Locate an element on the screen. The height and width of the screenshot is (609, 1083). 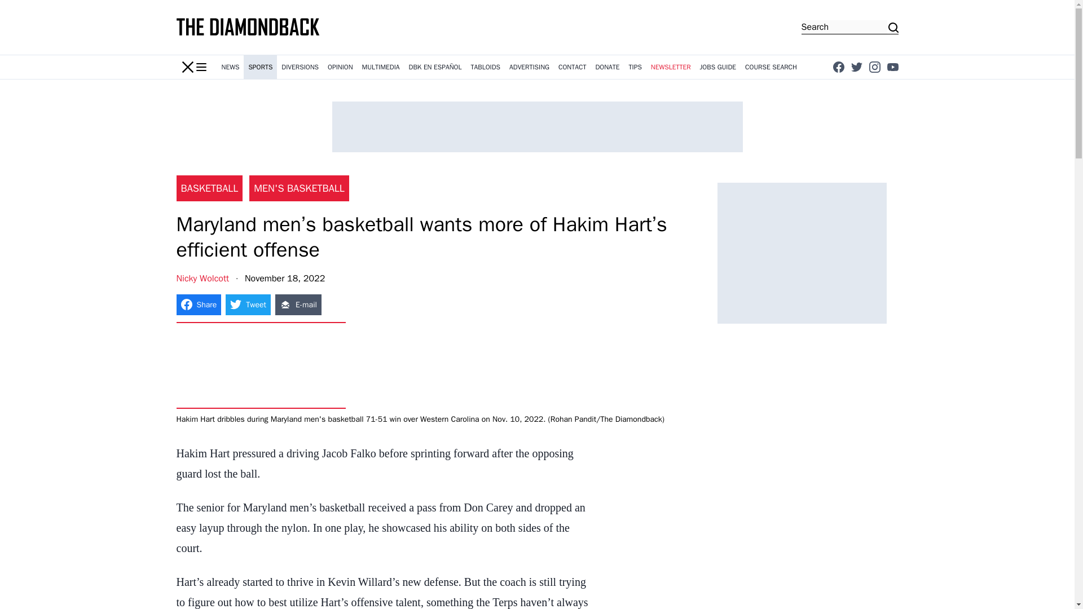
Tips is located at coordinates (635, 67).